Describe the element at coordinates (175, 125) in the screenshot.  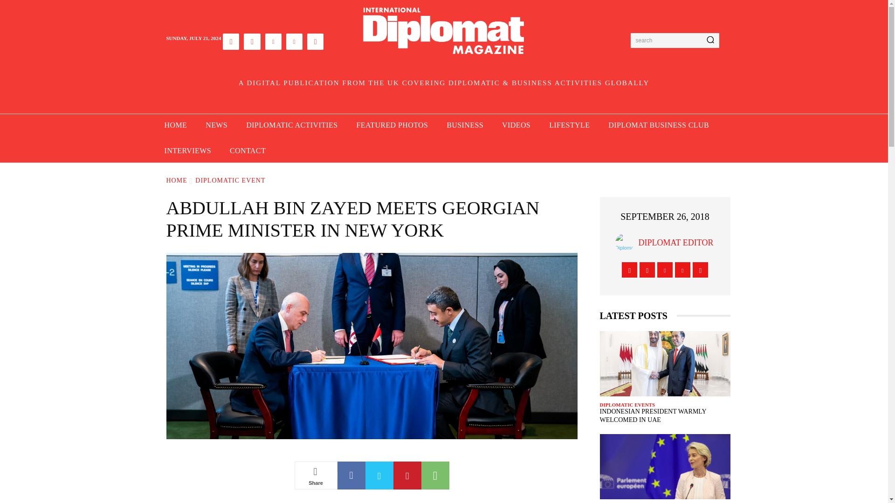
I see `HOME` at that location.